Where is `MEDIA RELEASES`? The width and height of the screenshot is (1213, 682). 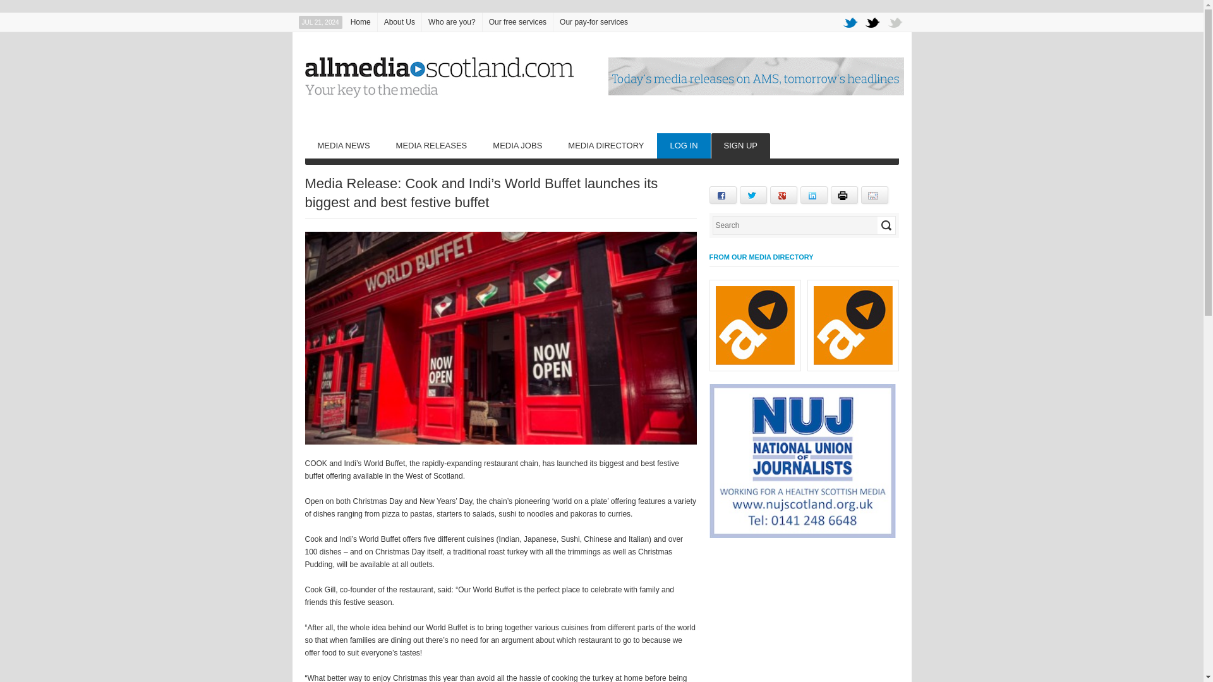 MEDIA RELEASES is located at coordinates (431, 145).